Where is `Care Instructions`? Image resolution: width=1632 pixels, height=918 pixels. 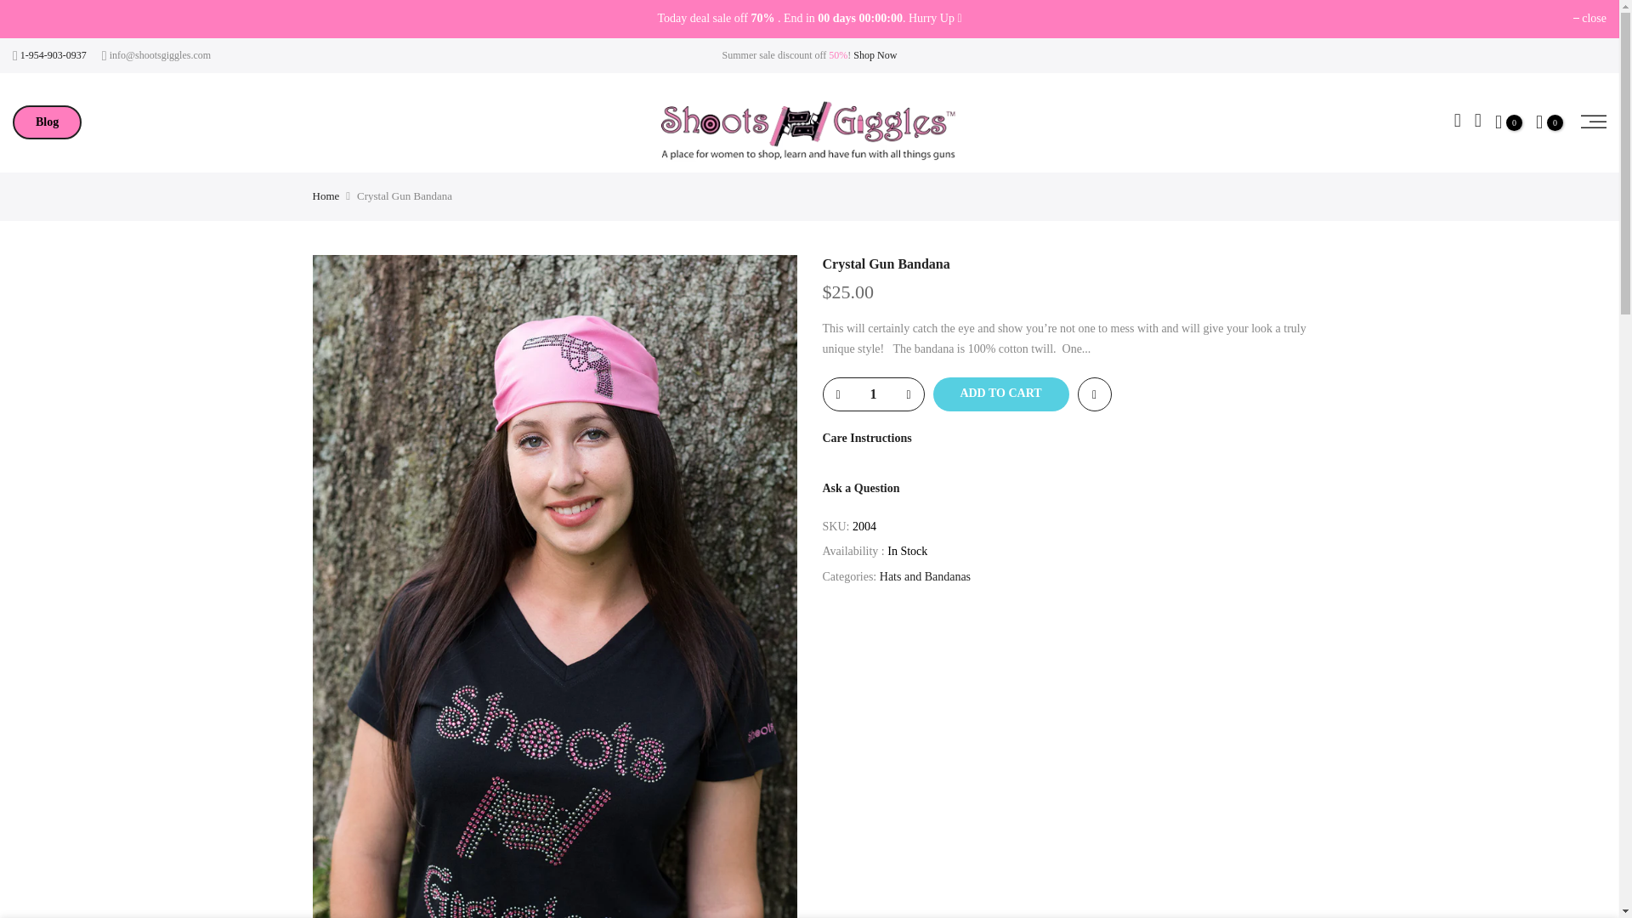 Care Instructions is located at coordinates (867, 437).